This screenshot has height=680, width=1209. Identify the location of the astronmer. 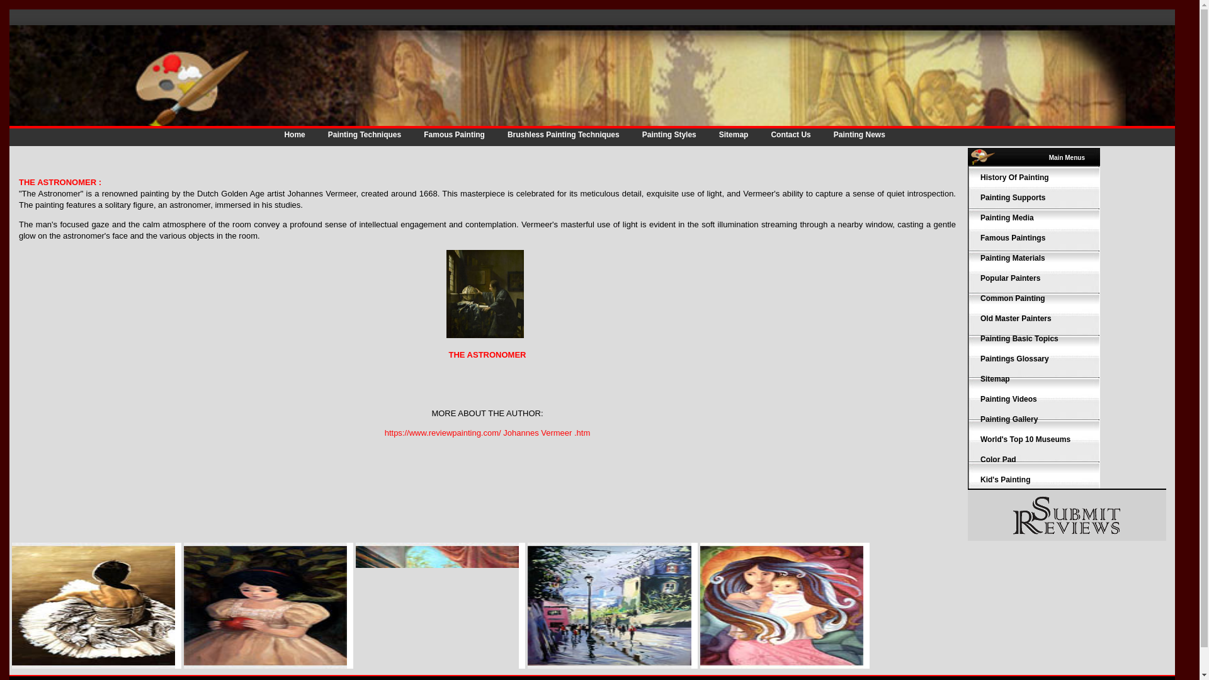
(486, 335).